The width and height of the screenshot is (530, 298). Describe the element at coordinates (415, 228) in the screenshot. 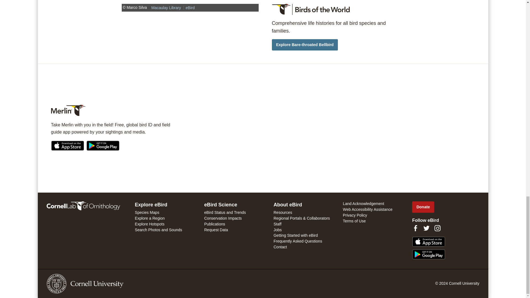

I see `Find us on Facebook` at that location.